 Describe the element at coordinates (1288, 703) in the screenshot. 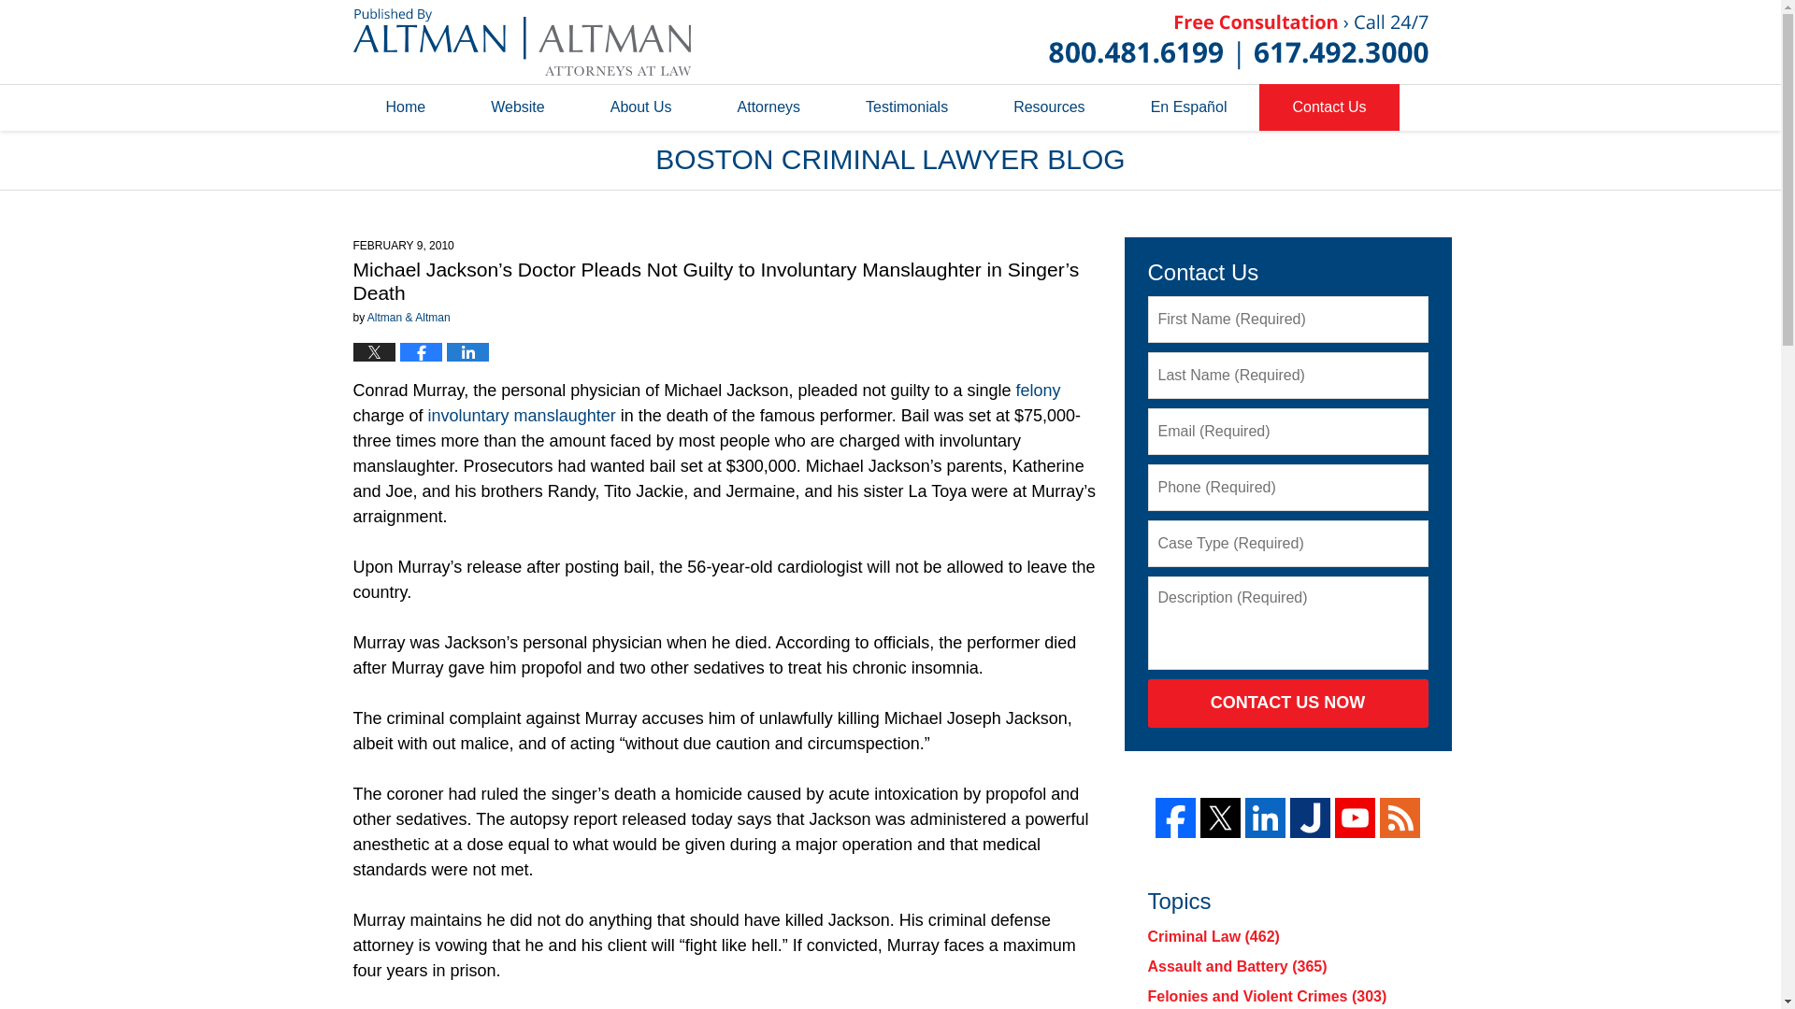

I see `CONTACT US NOW` at that location.